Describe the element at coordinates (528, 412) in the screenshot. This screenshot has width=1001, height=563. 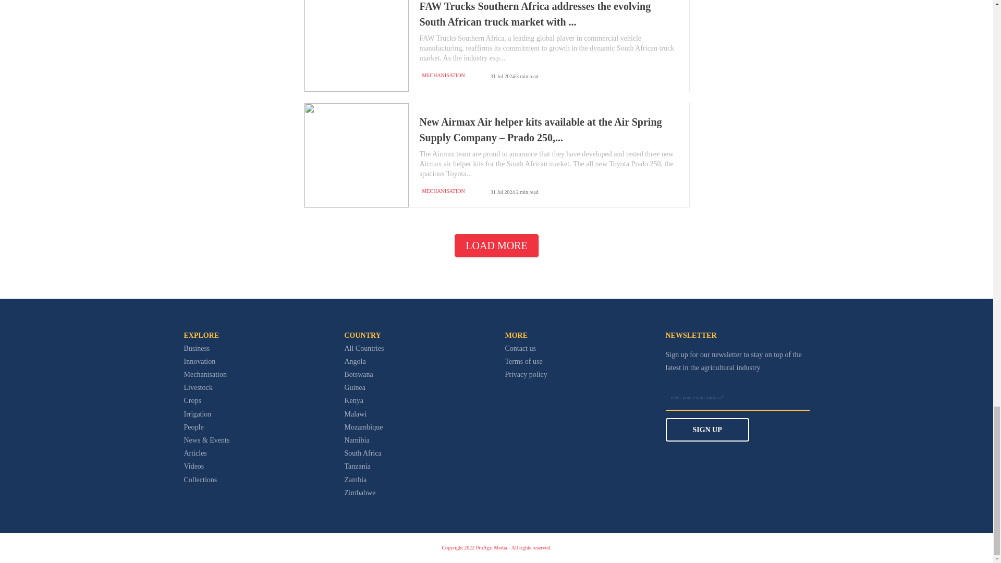
I see `Instagram` at that location.